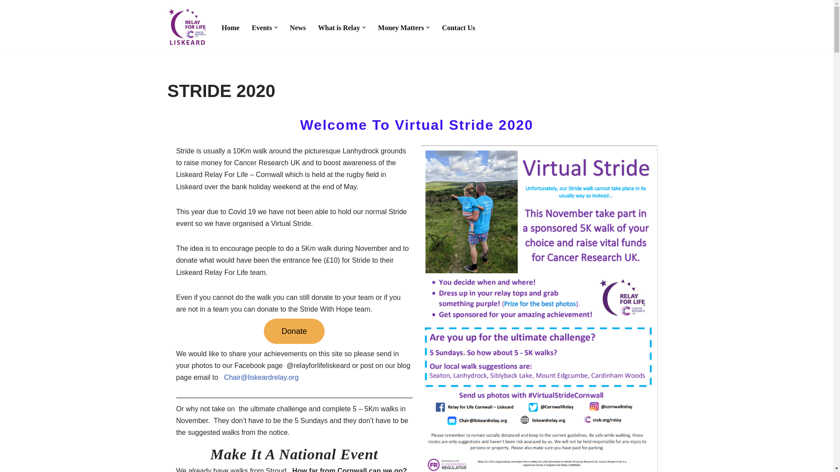 The image size is (840, 472). I want to click on News, so click(297, 27).